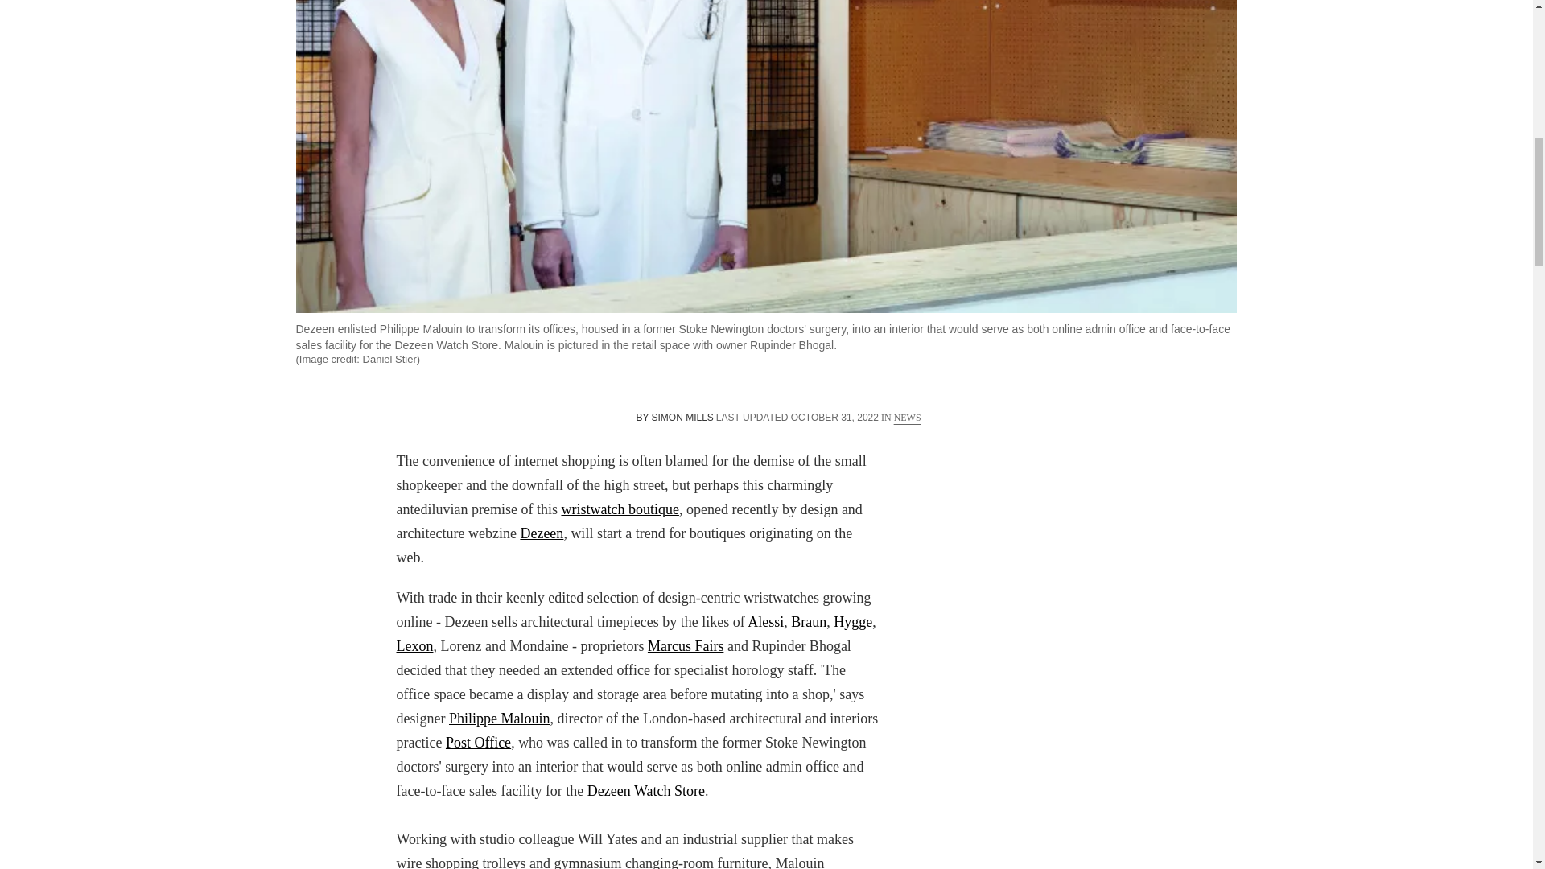 The height and width of the screenshot is (869, 1545). What do you see at coordinates (908, 417) in the screenshot?
I see `NEWS` at bounding box center [908, 417].